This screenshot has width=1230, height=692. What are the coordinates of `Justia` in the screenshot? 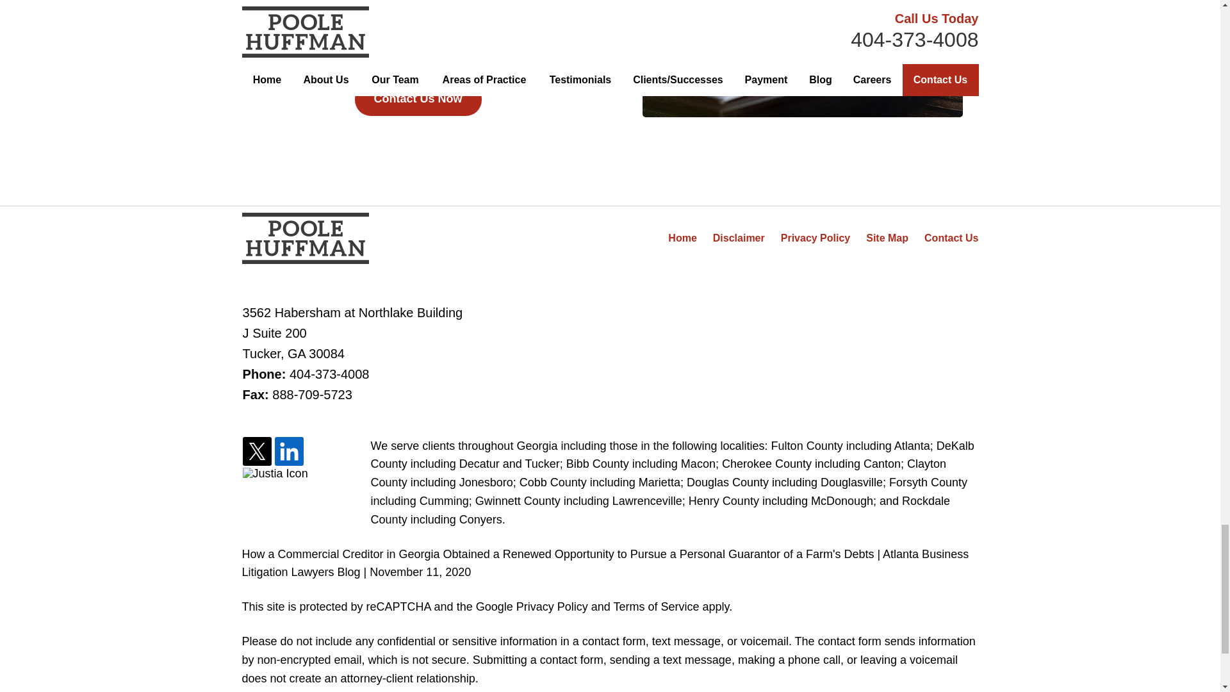 It's located at (275, 474).